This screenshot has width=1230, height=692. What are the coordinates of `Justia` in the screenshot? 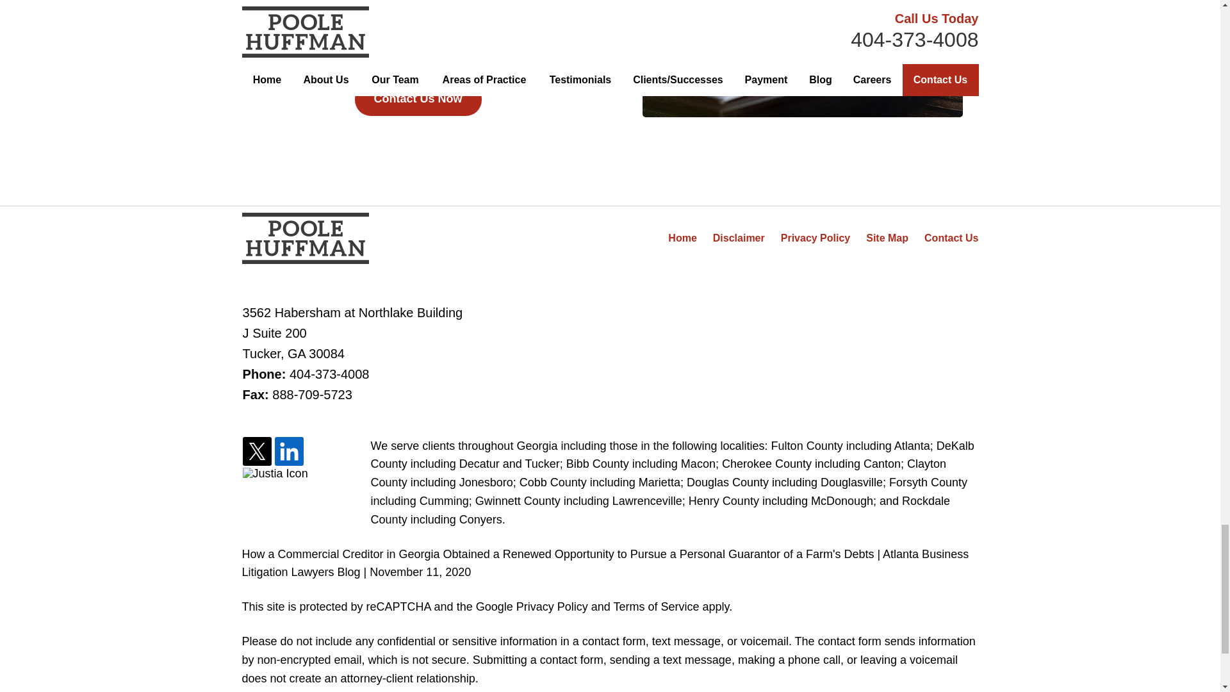 It's located at (275, 474).